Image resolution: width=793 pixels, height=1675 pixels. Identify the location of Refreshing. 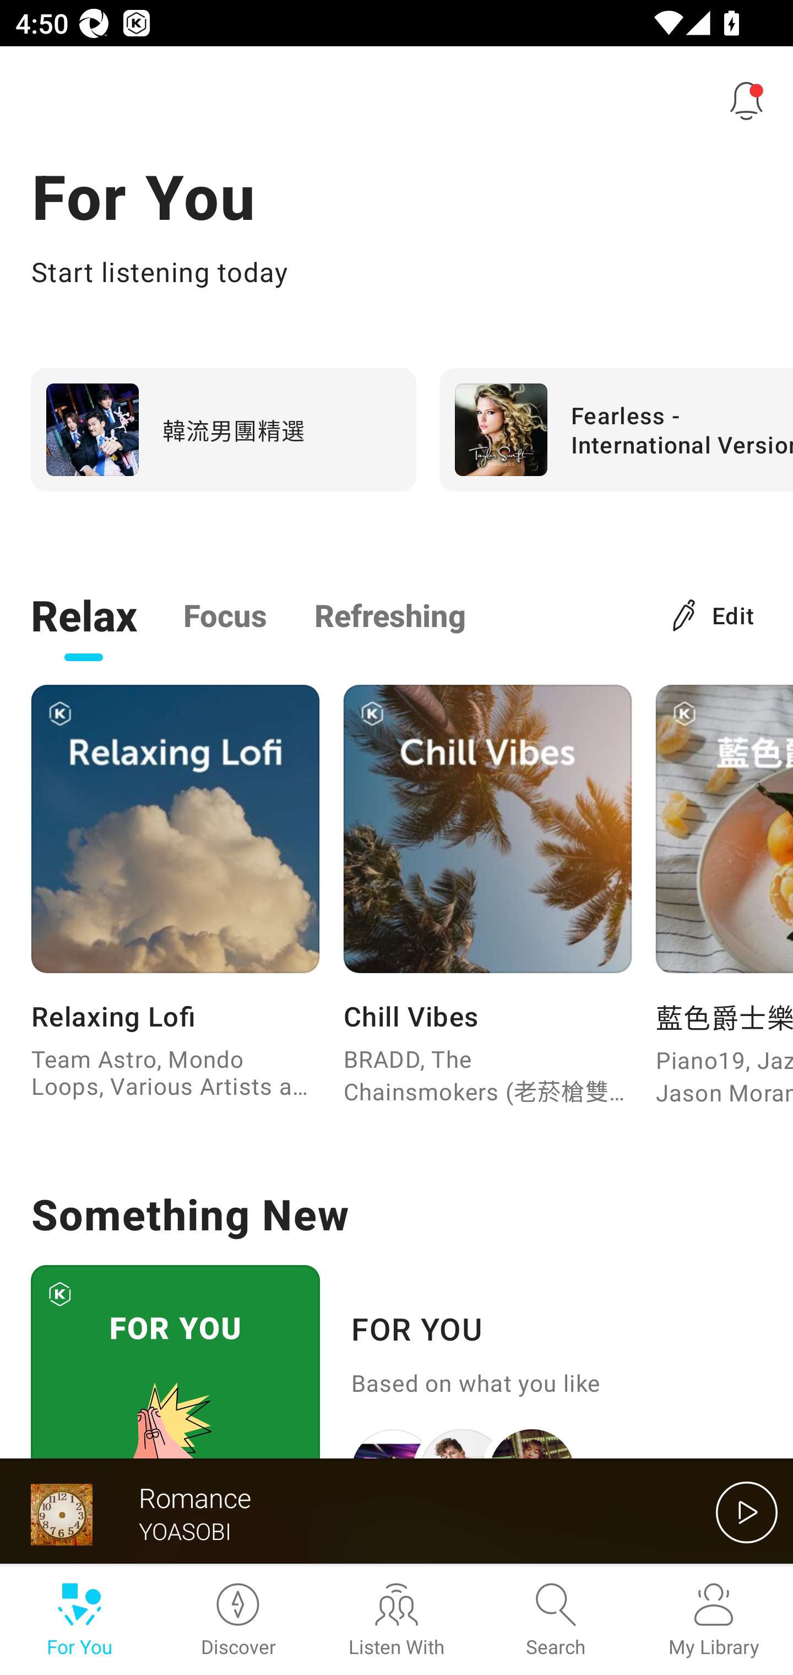
(390, 614).